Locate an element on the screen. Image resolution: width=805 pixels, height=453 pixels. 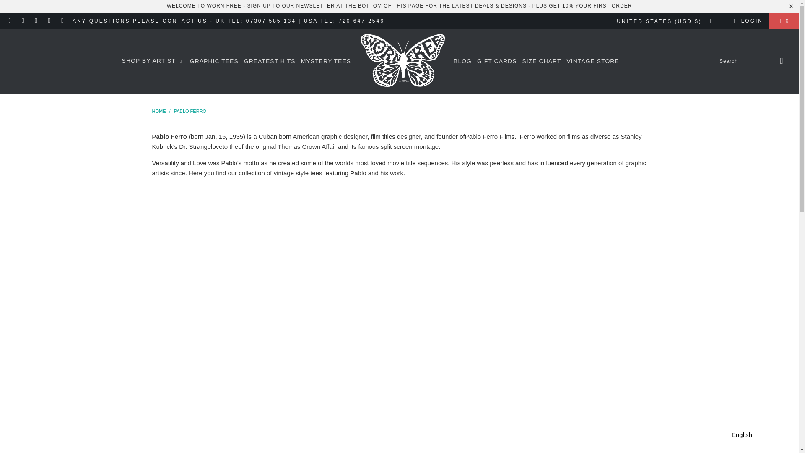
Worn Free on Facebook is located at coordinates (23, 21).